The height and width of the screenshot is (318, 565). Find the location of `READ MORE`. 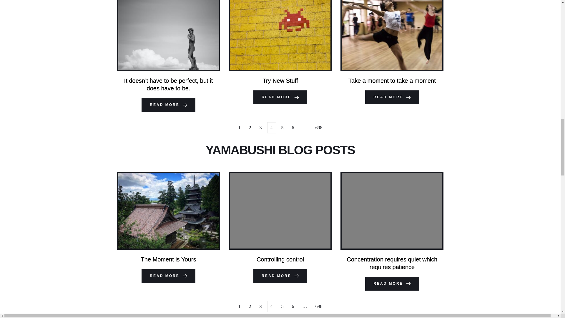

READ MORE is located at coordinates (392, 284).